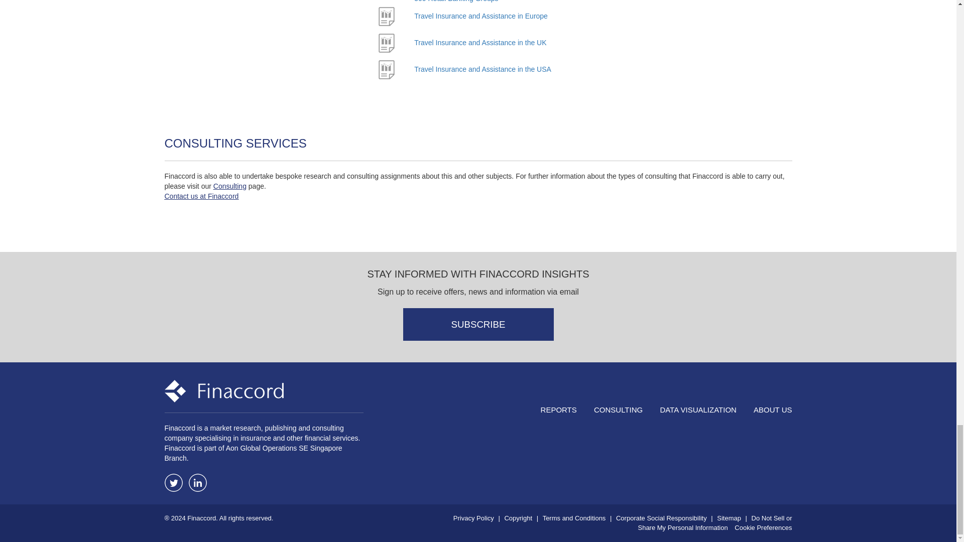 The width and height of the screenshot is (964, 542). Describe the element at coordinates (480, 42) in the screenshot. I see `Travel Insurance and Assistance in the UK` at that location.